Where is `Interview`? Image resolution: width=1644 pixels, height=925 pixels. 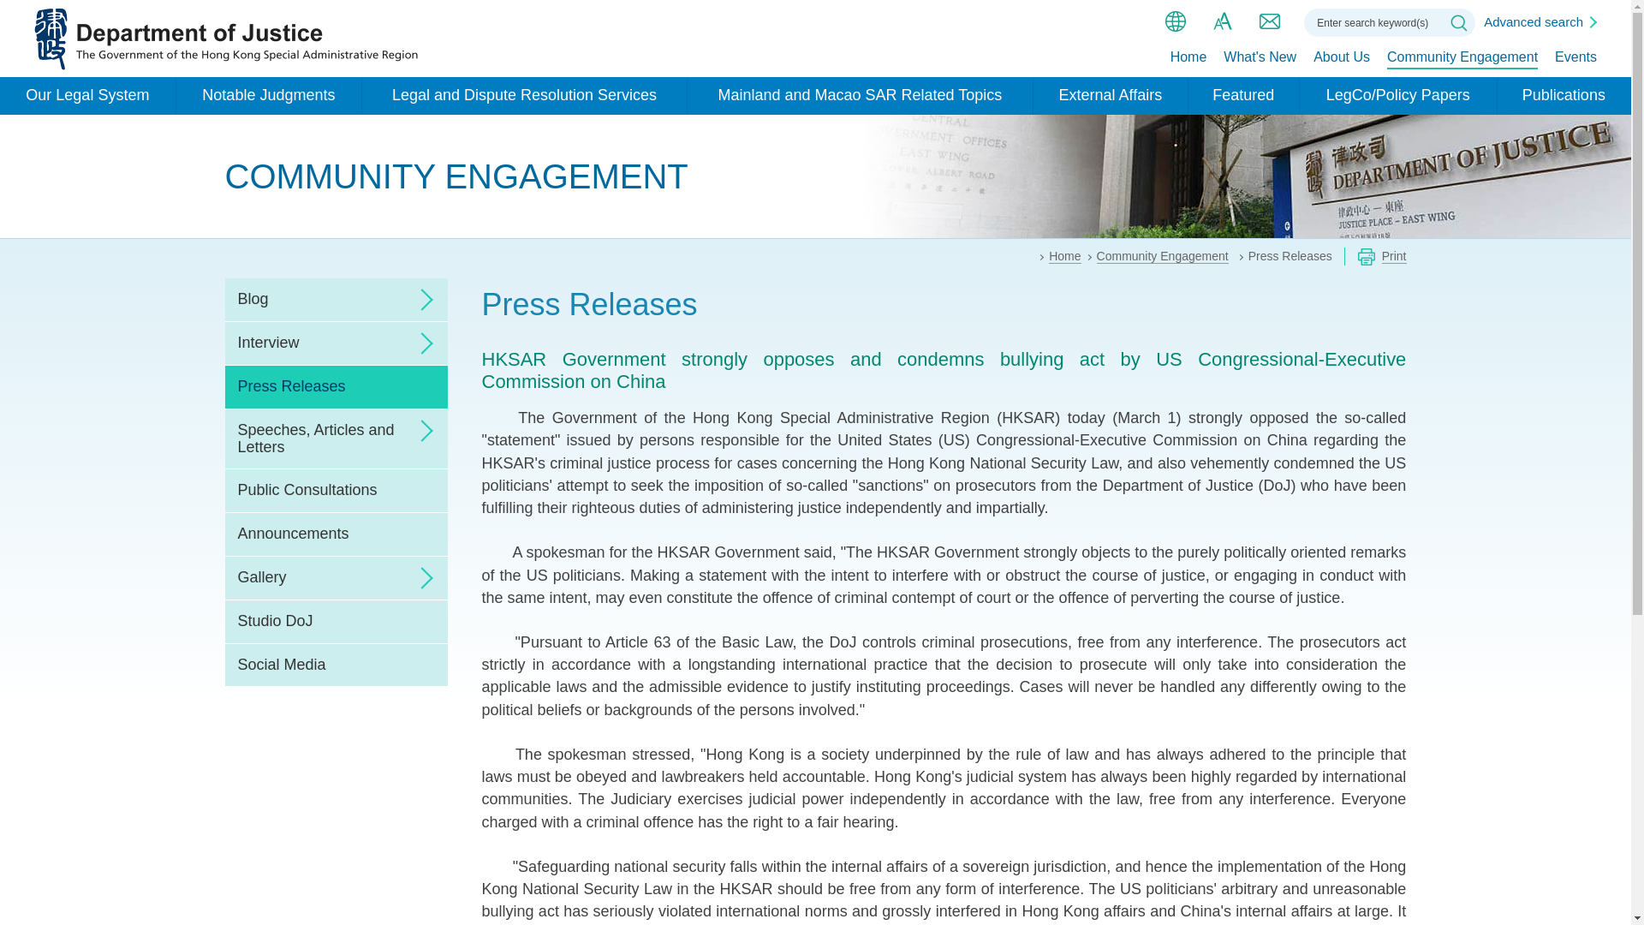
Interview is located at coordinates (336, 343).